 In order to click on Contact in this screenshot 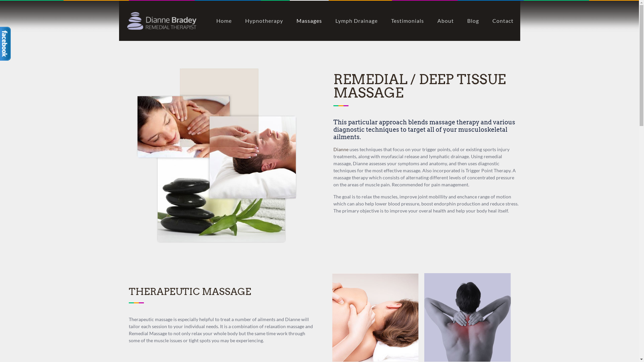, I will do `click(503, 21)`.